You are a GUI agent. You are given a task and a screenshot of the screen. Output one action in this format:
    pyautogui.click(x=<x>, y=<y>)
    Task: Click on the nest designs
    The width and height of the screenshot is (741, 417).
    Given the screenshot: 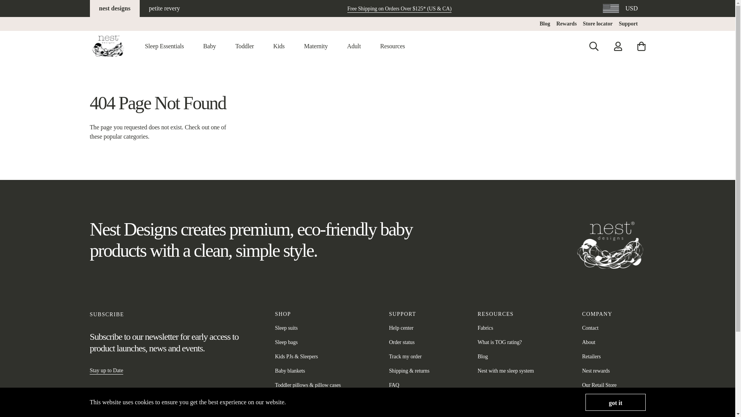 What is the action you would take?
    pyautogui.click(x=114, y=8)
    